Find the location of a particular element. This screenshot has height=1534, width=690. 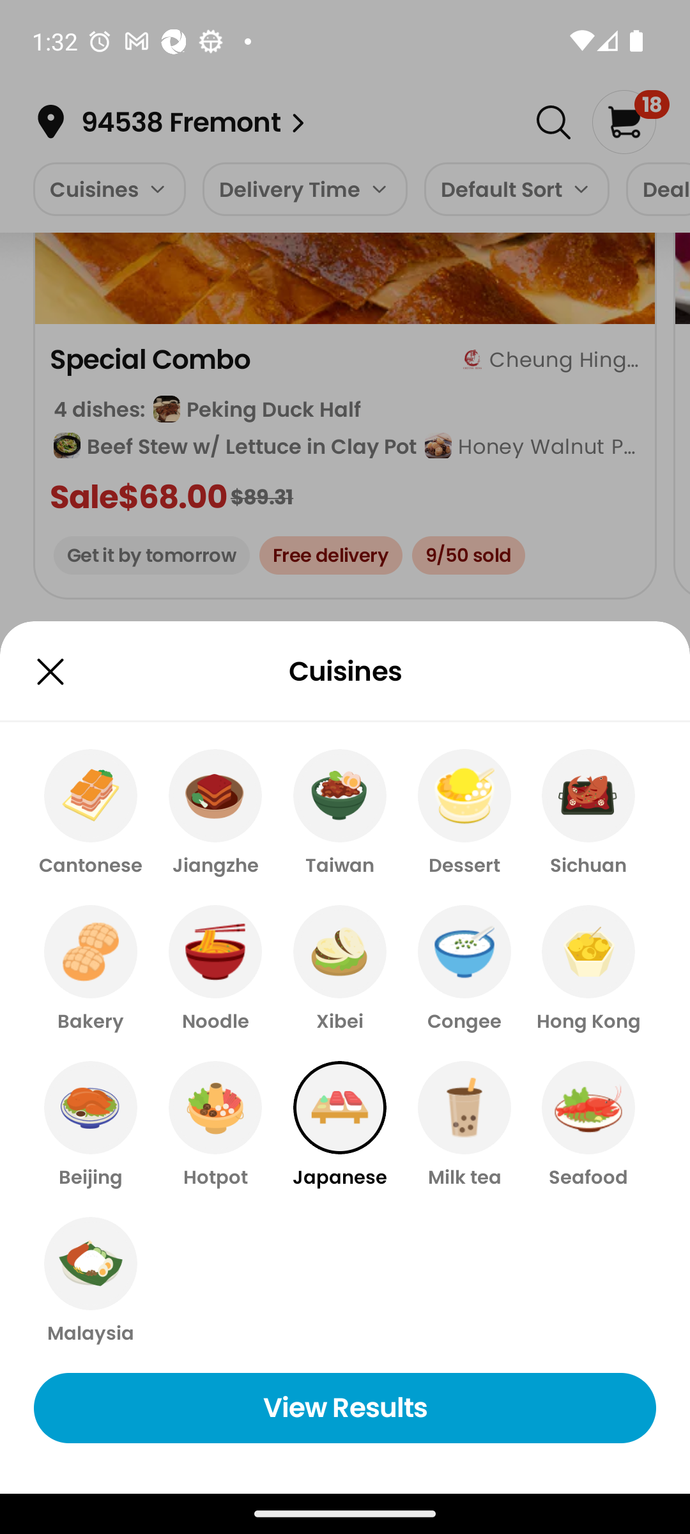

Image Bakery is located at coordinates (91, 969).